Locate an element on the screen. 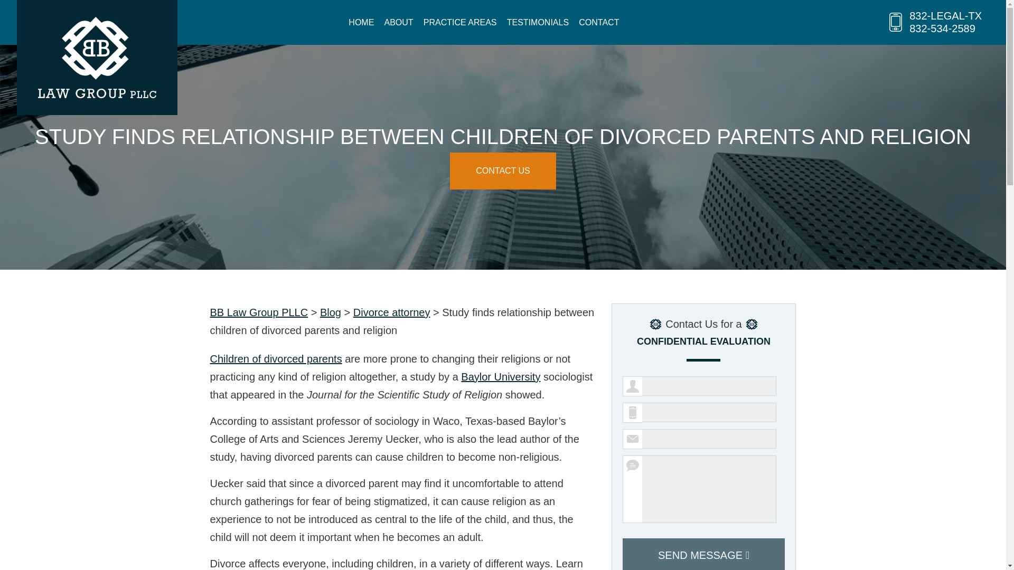 Image resolution: width=1014 pixels, height=570 pixels. Go to the Divorce attorney Category archives. is located at coordinates (391, 312).